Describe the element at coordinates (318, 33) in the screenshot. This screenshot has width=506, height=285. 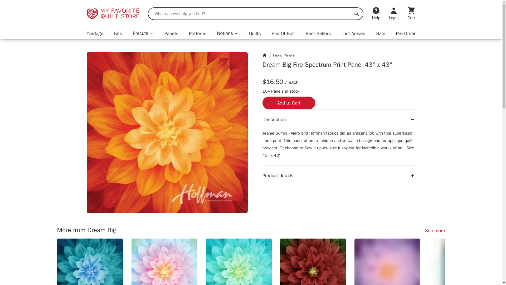
I see `Best Sellers` at that location.